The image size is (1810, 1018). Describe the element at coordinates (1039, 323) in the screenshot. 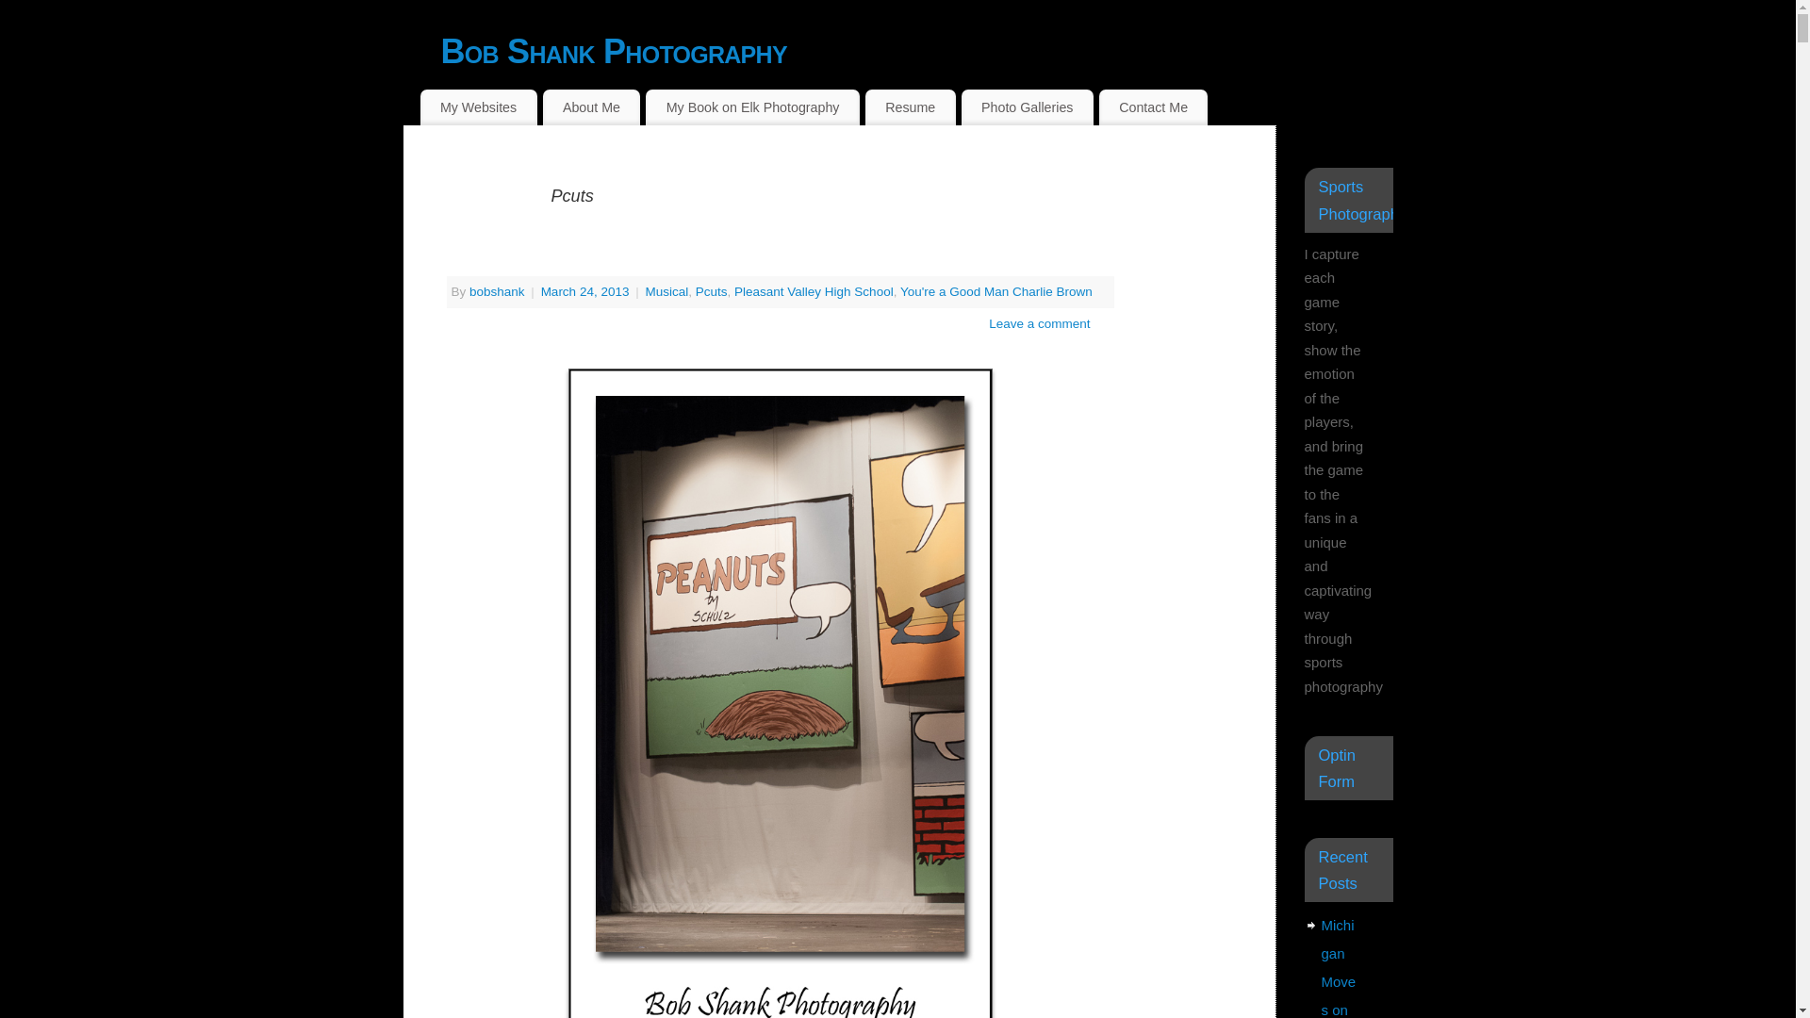

I see `Leave a comment` at that location.